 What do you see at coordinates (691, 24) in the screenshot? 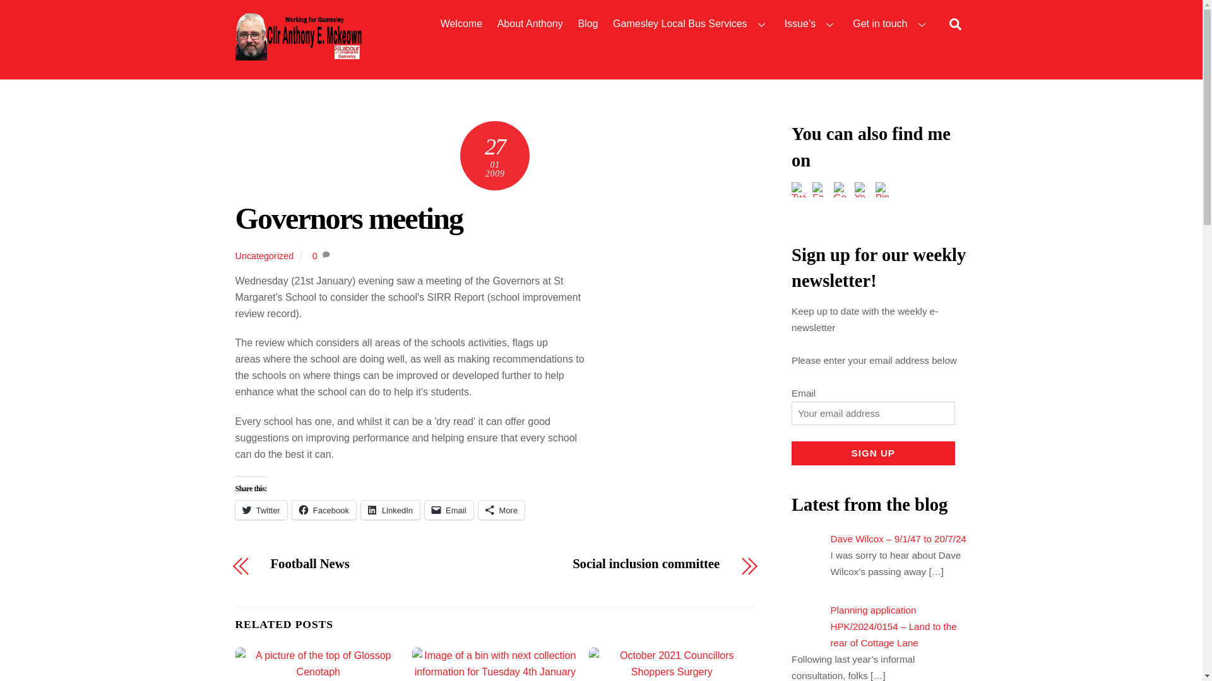
I see `Gamesley Local Bus Services` at bounding box center [691, 24].